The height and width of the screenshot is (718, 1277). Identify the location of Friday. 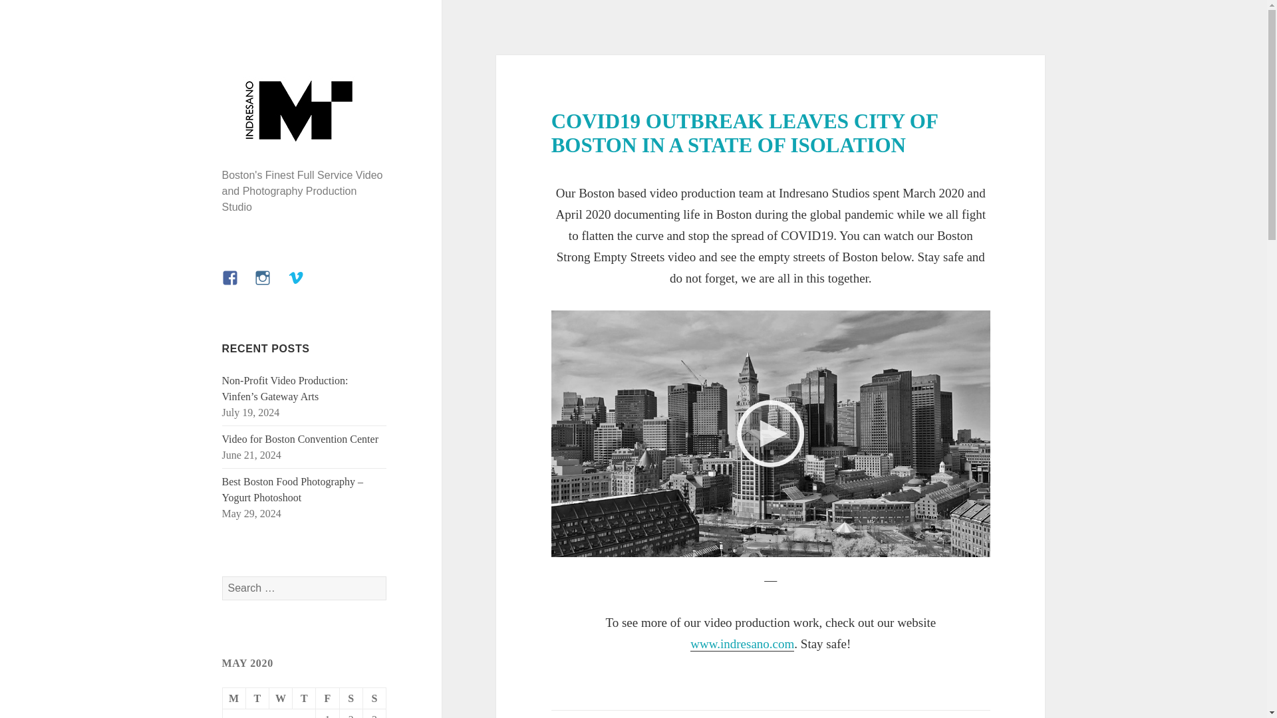
(327, 698).